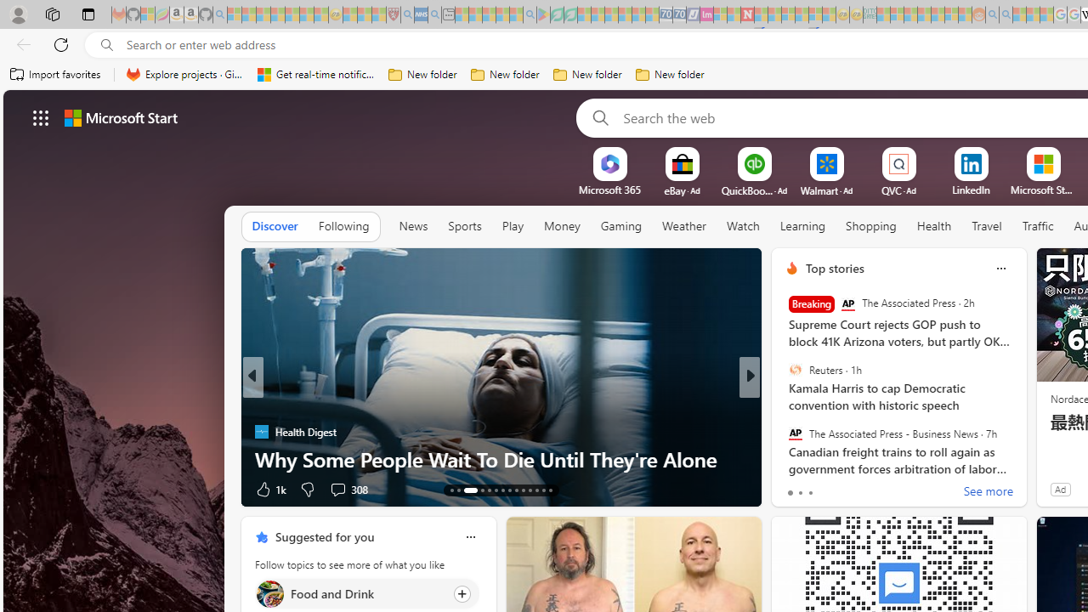 This screenshot has height=612, width=1088. I want to click on Dagens News (US), so click(785, 432).